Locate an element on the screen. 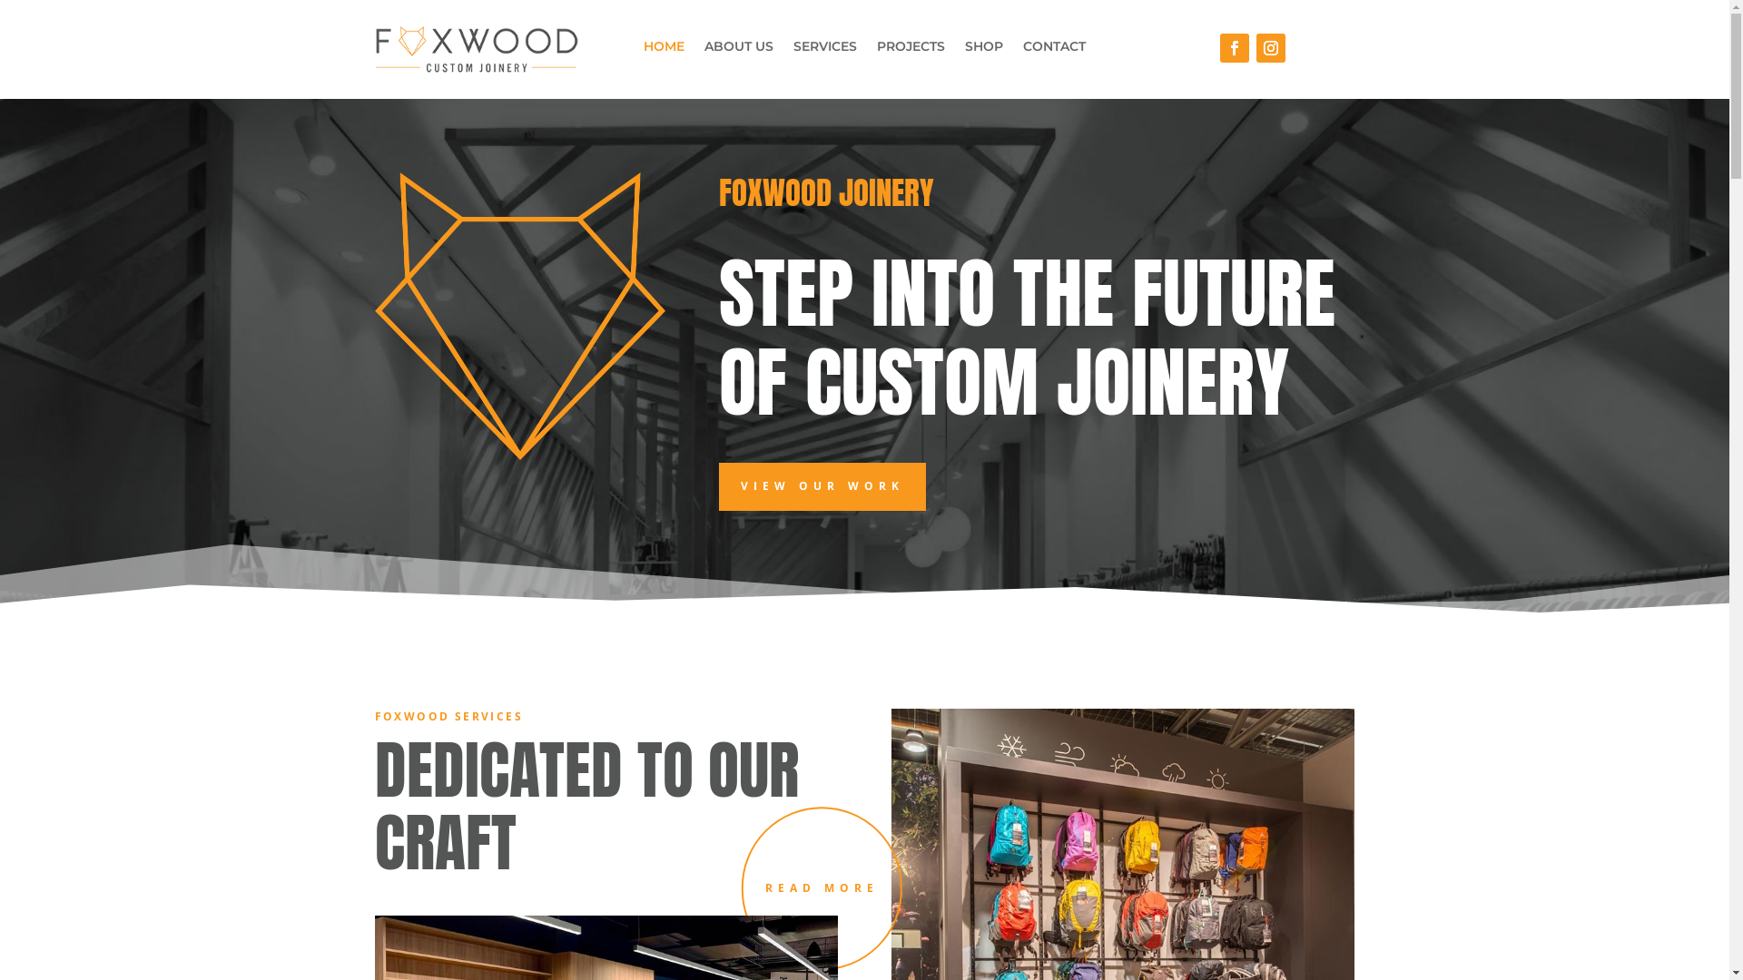 Image resolution: width=1743 pixels, height=980 pixels. SHOP is located at coordinates (984, 50).